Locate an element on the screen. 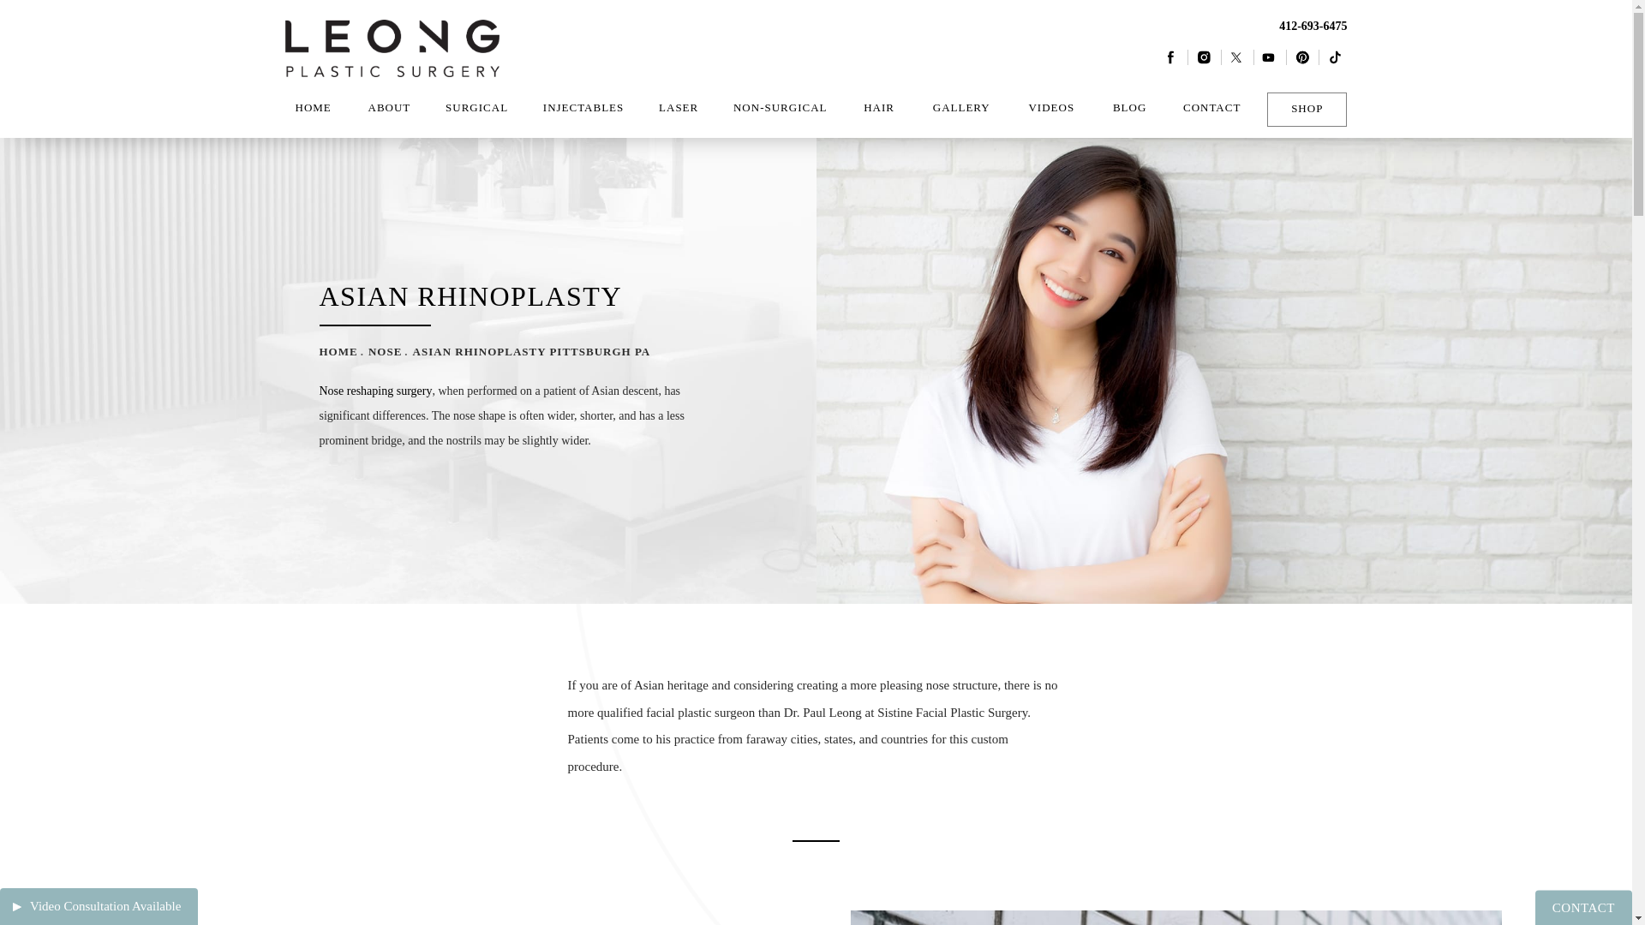  ABOUT is located at coordinates (389, 108).